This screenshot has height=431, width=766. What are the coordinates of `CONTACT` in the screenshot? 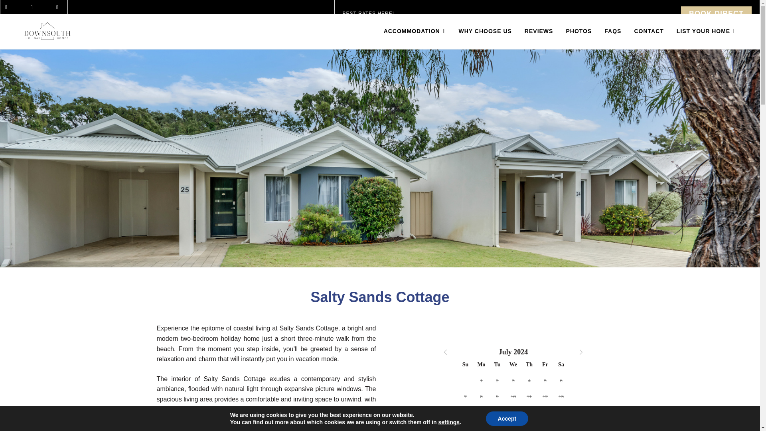 It's located at (648, 31).